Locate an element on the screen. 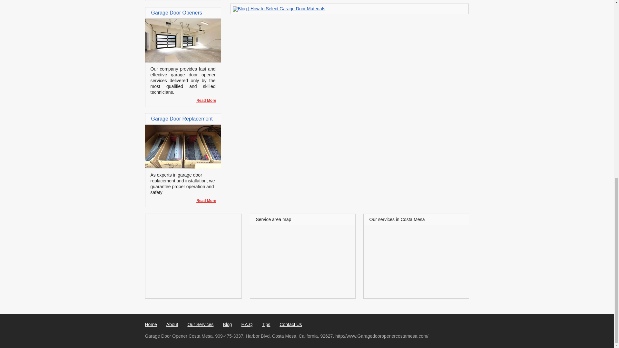  Read More is located at coordinates (203, 101).